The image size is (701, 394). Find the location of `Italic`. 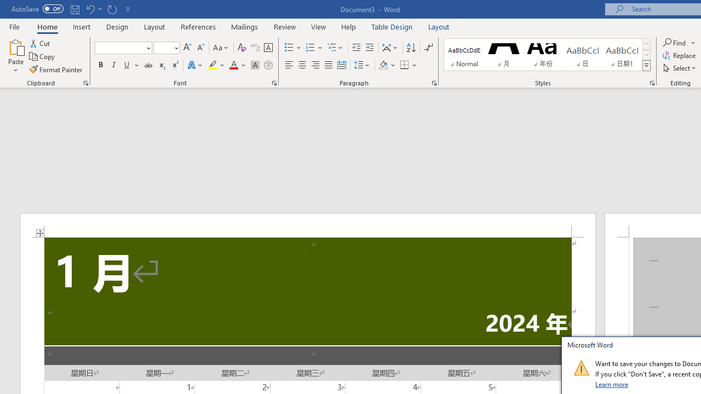

Italic is located at coordinates (114, 66).